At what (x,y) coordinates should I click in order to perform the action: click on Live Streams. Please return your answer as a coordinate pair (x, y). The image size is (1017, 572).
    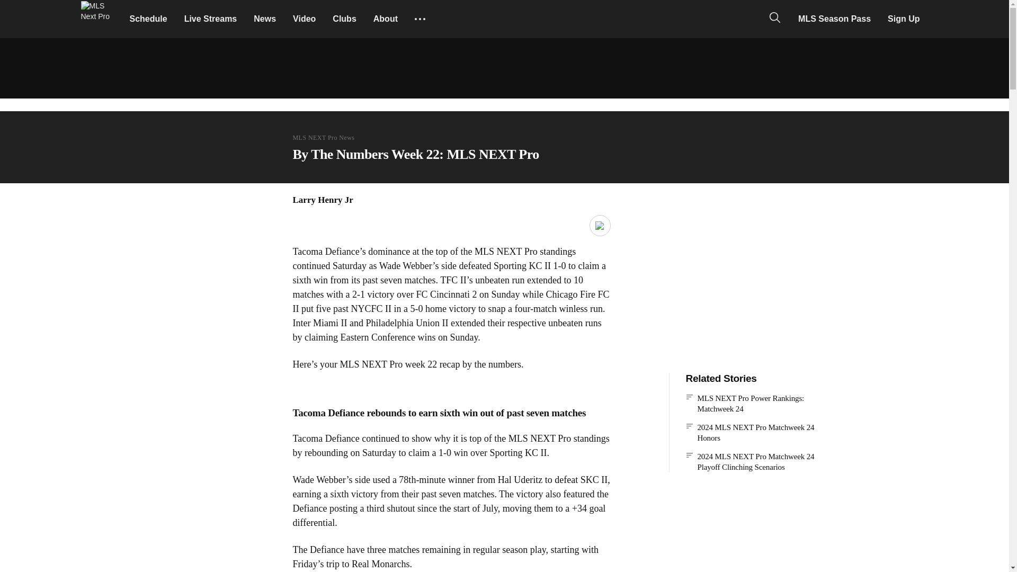
    Looking at the image, I should click on (211, 19).